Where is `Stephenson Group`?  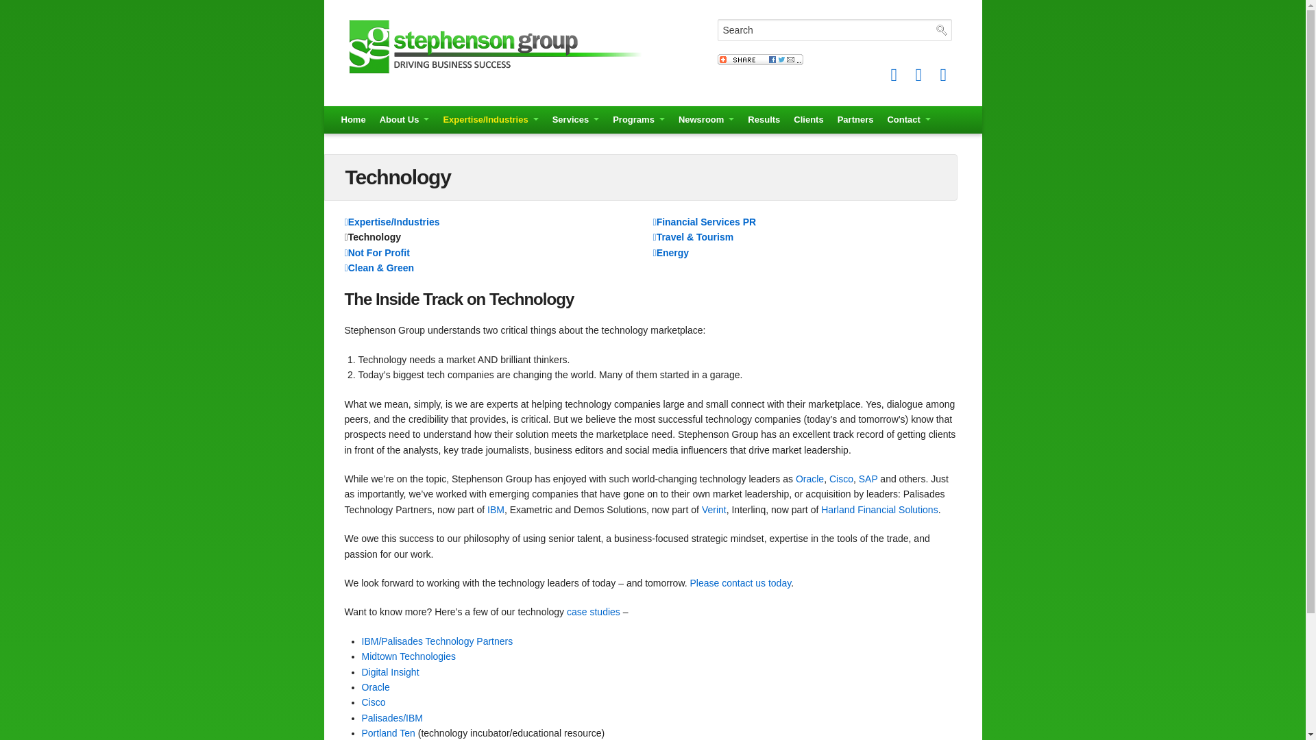
Stephenson Group is located at coordinates (499, 44).